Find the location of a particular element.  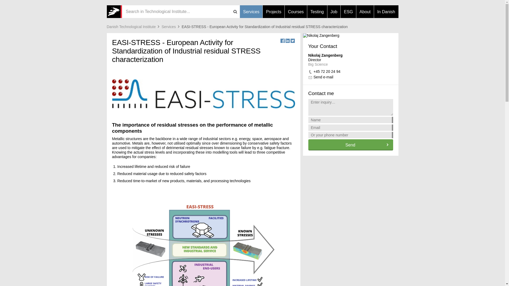

Services is located at coordinates (171, 26).